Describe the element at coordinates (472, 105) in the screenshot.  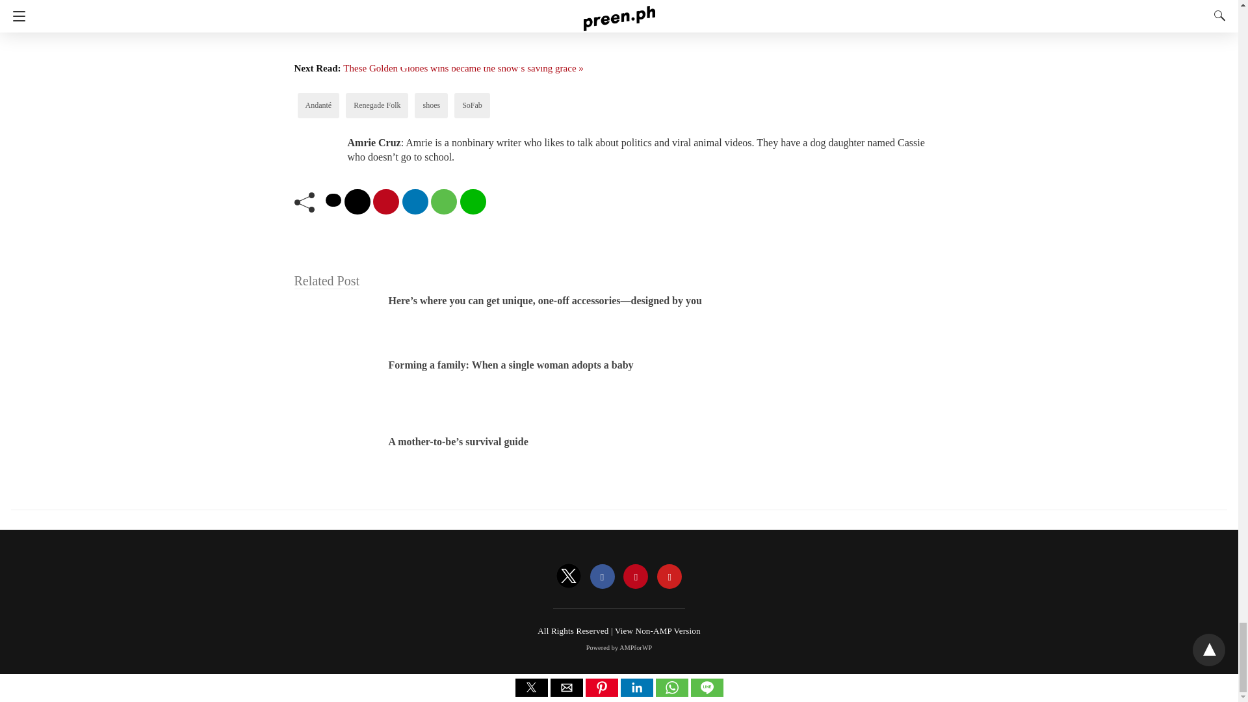
I see `SoFab` at that location.